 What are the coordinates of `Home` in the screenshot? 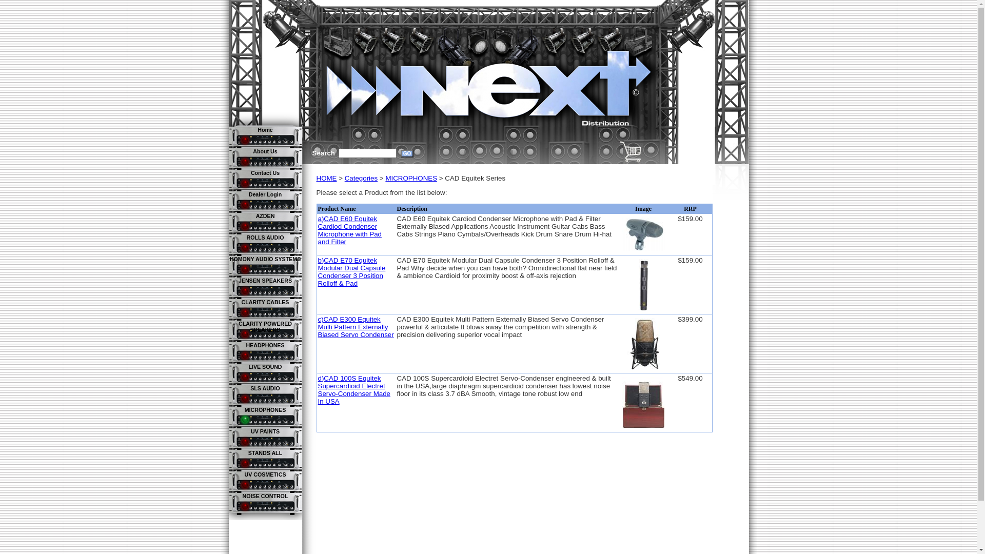 It's located at (265, 130).